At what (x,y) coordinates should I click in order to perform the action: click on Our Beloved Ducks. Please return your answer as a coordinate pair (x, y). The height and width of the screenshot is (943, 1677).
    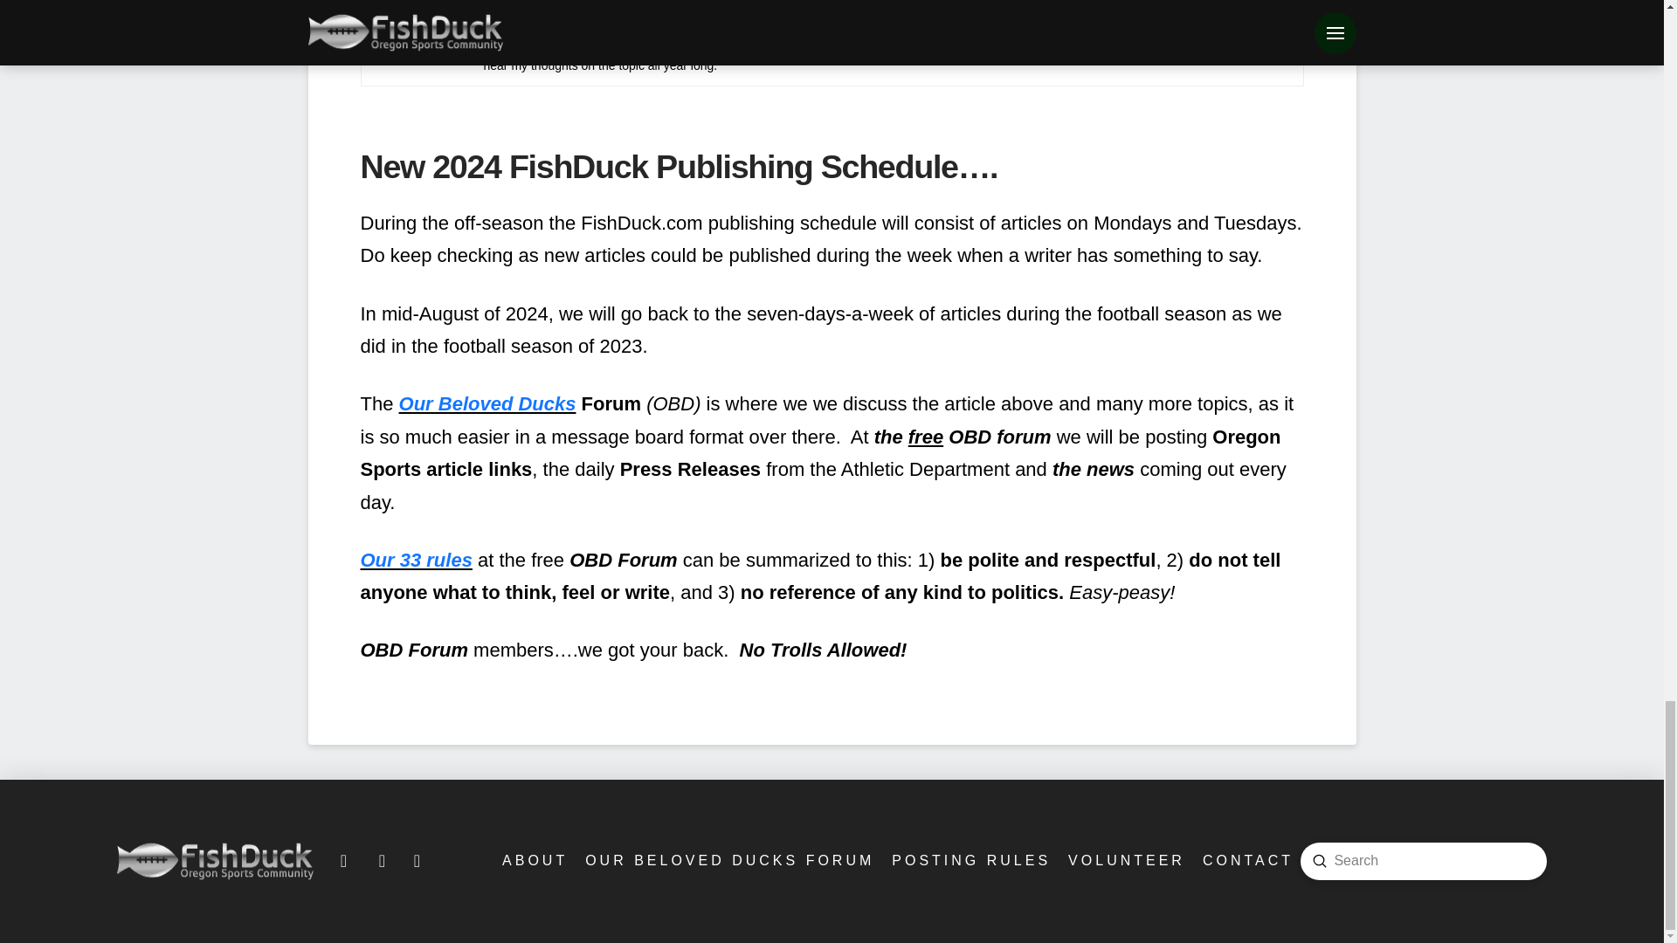
    Looking at the image, I should click on (487, 403).